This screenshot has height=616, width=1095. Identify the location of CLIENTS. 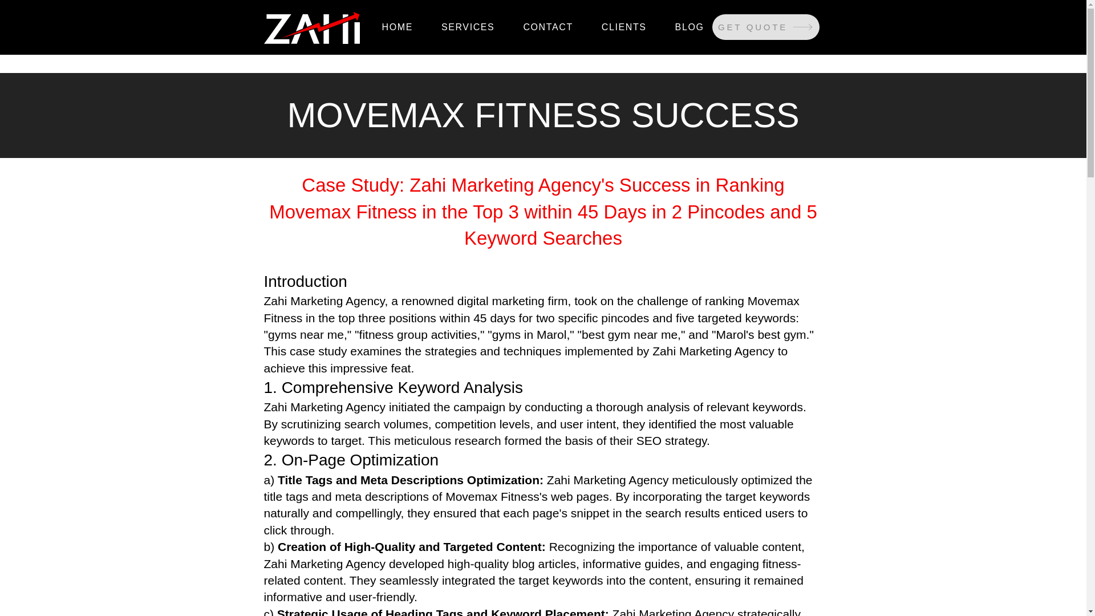
(624, 27).